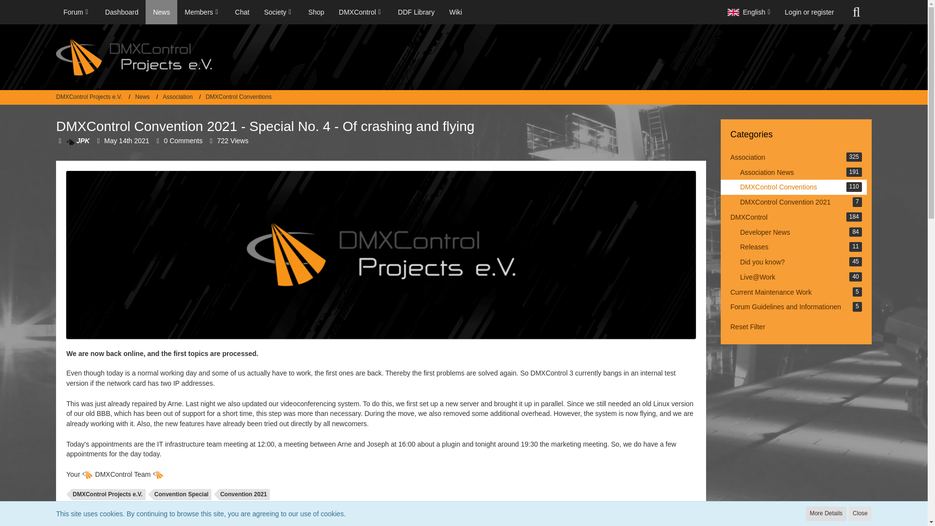 The image size is (935, 526). Describe the element at coordinates (182, 495) in the screenshot. I see `Convention Special` at that location.